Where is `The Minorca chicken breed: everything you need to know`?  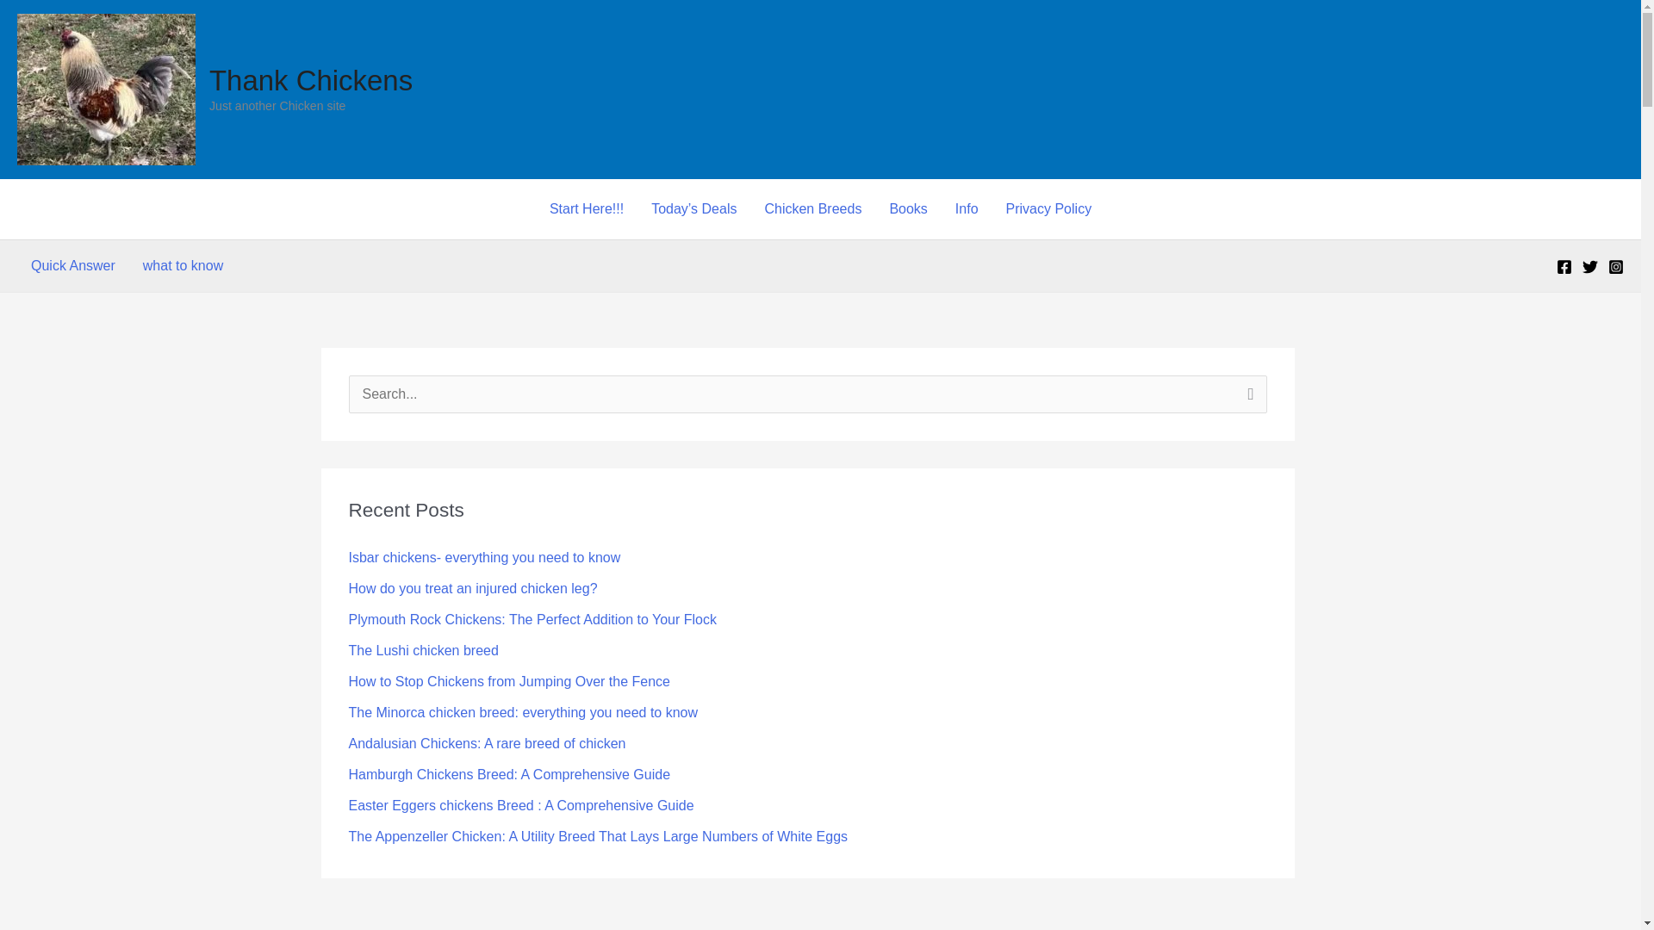 The Minorca chicken breed: everything you need to know is located at coordinates (522, 711).